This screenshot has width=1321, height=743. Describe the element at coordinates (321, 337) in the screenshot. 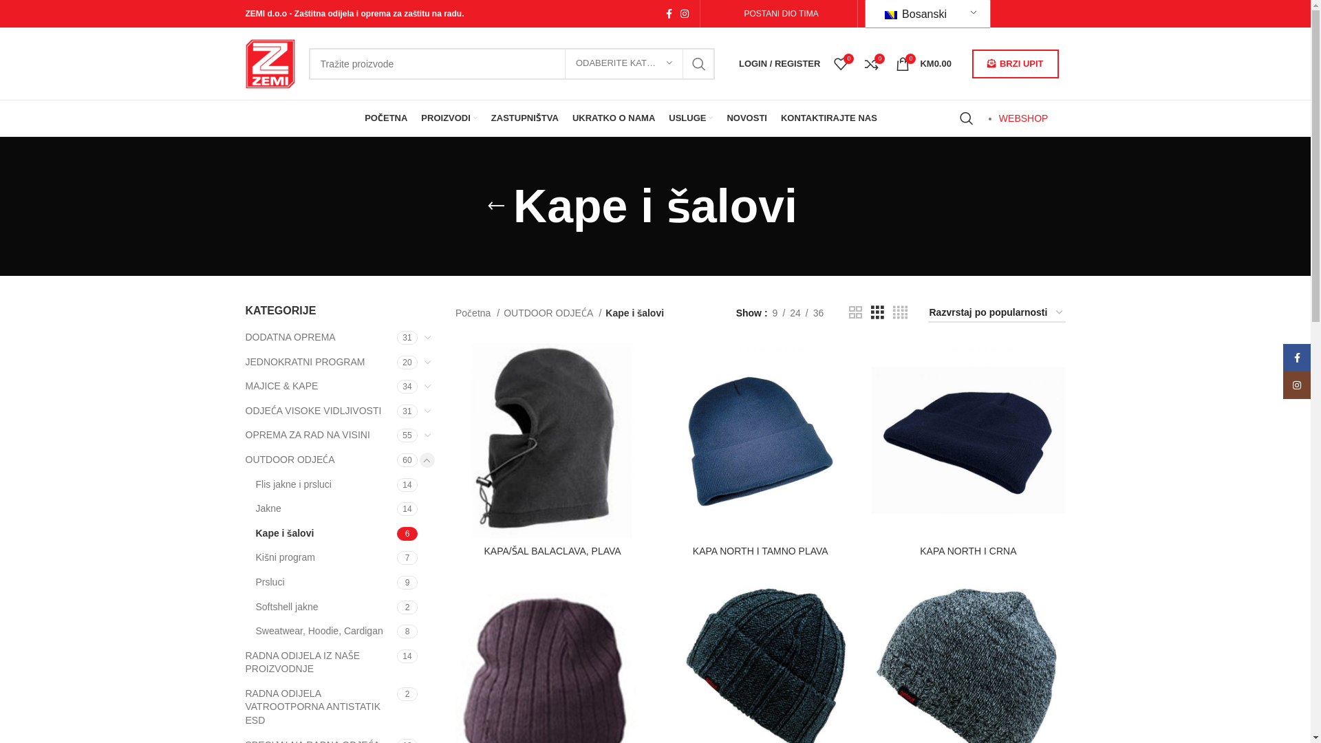

I see `DODATNA OPREMA` at that location.